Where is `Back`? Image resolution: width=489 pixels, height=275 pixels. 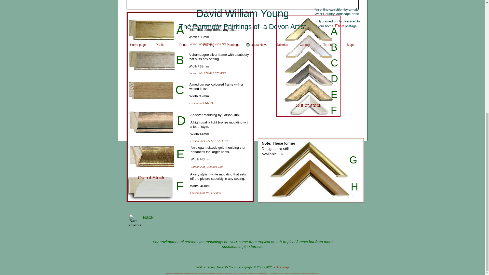
Back is located at coordinates (148, 217).